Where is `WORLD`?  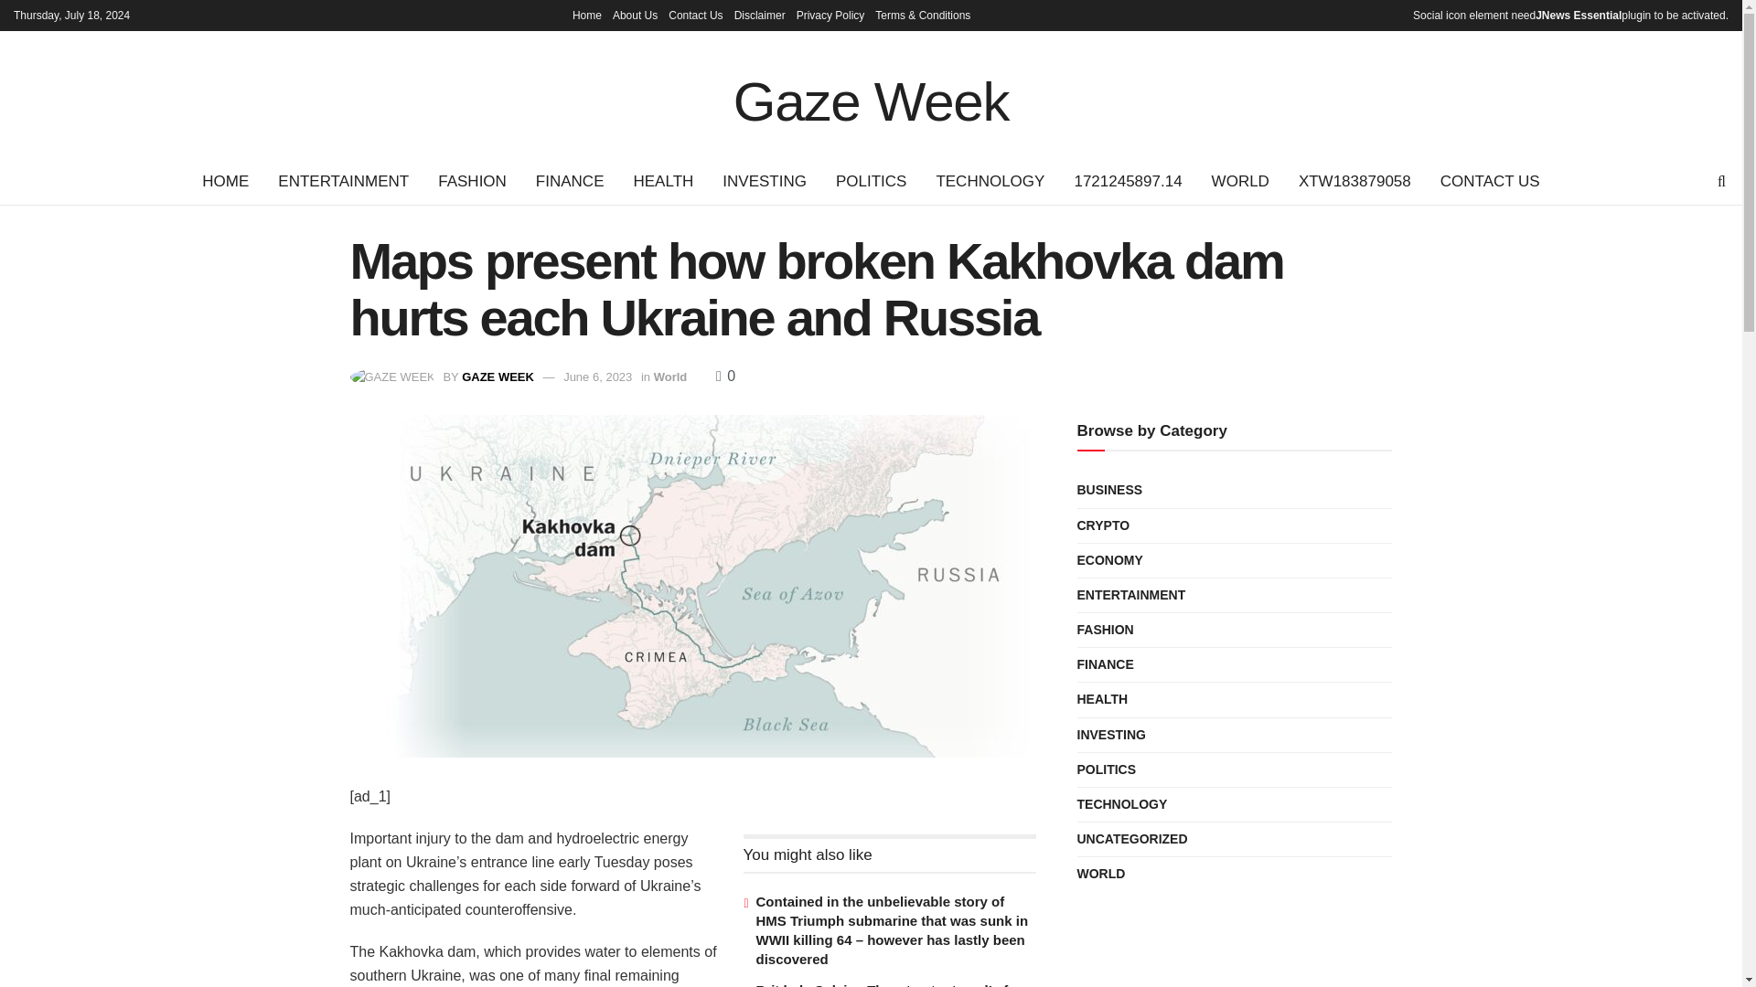 WORLD is located at coordinates (1240, 181).